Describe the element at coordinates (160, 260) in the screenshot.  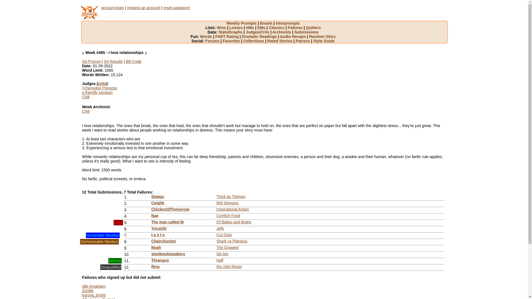
I see `Thranguy` at that location.